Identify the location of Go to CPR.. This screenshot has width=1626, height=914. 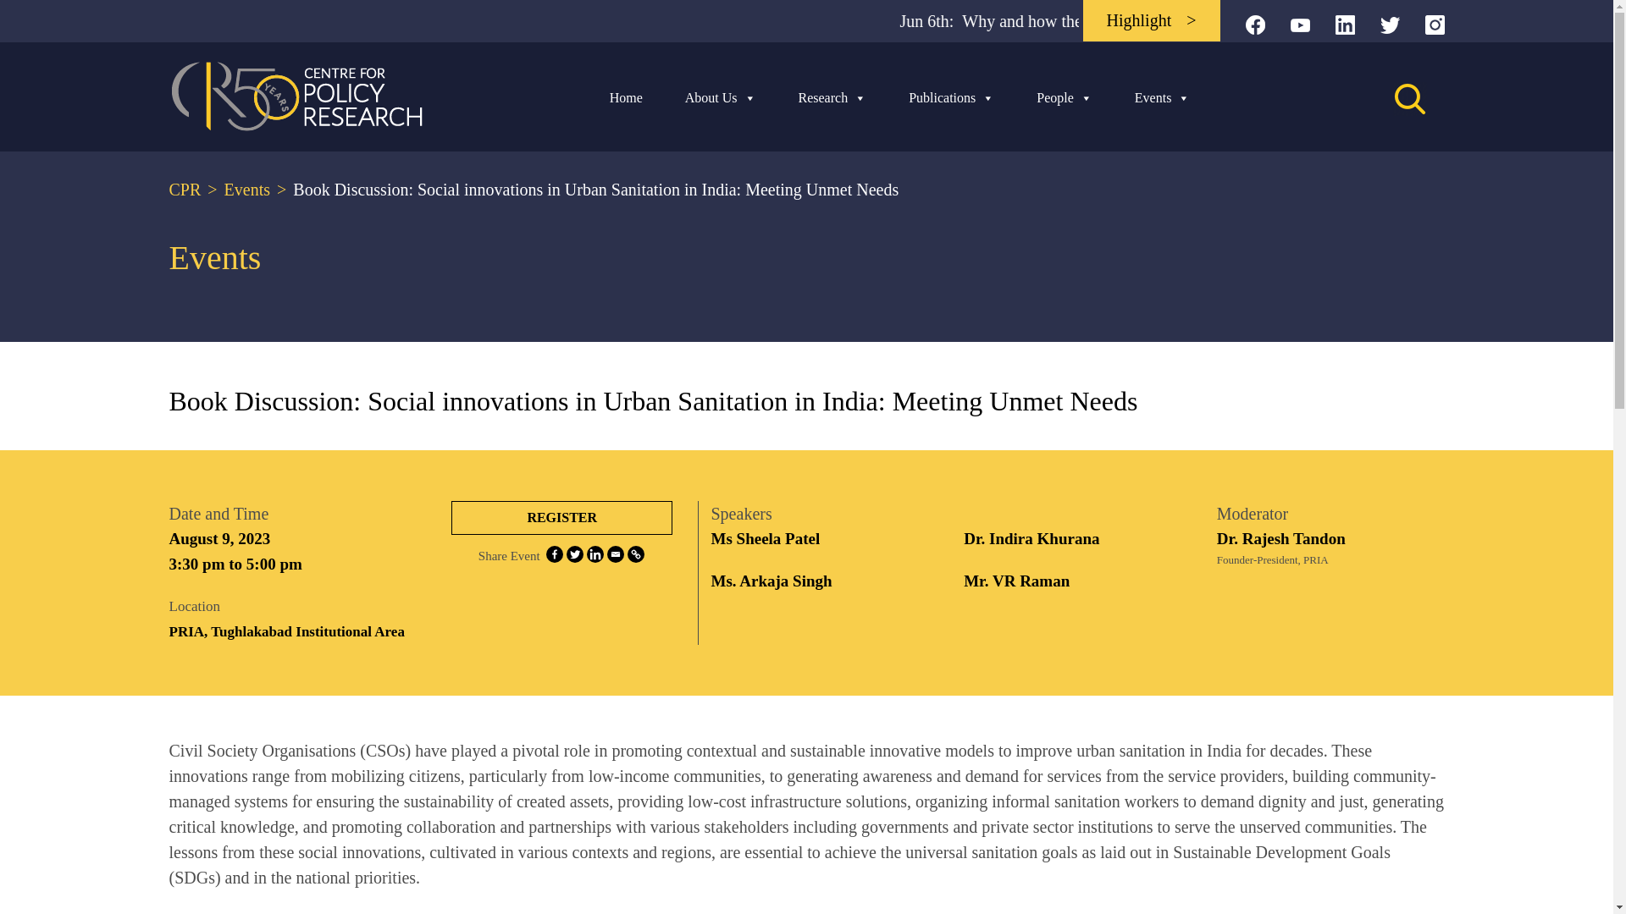
(185, 190).